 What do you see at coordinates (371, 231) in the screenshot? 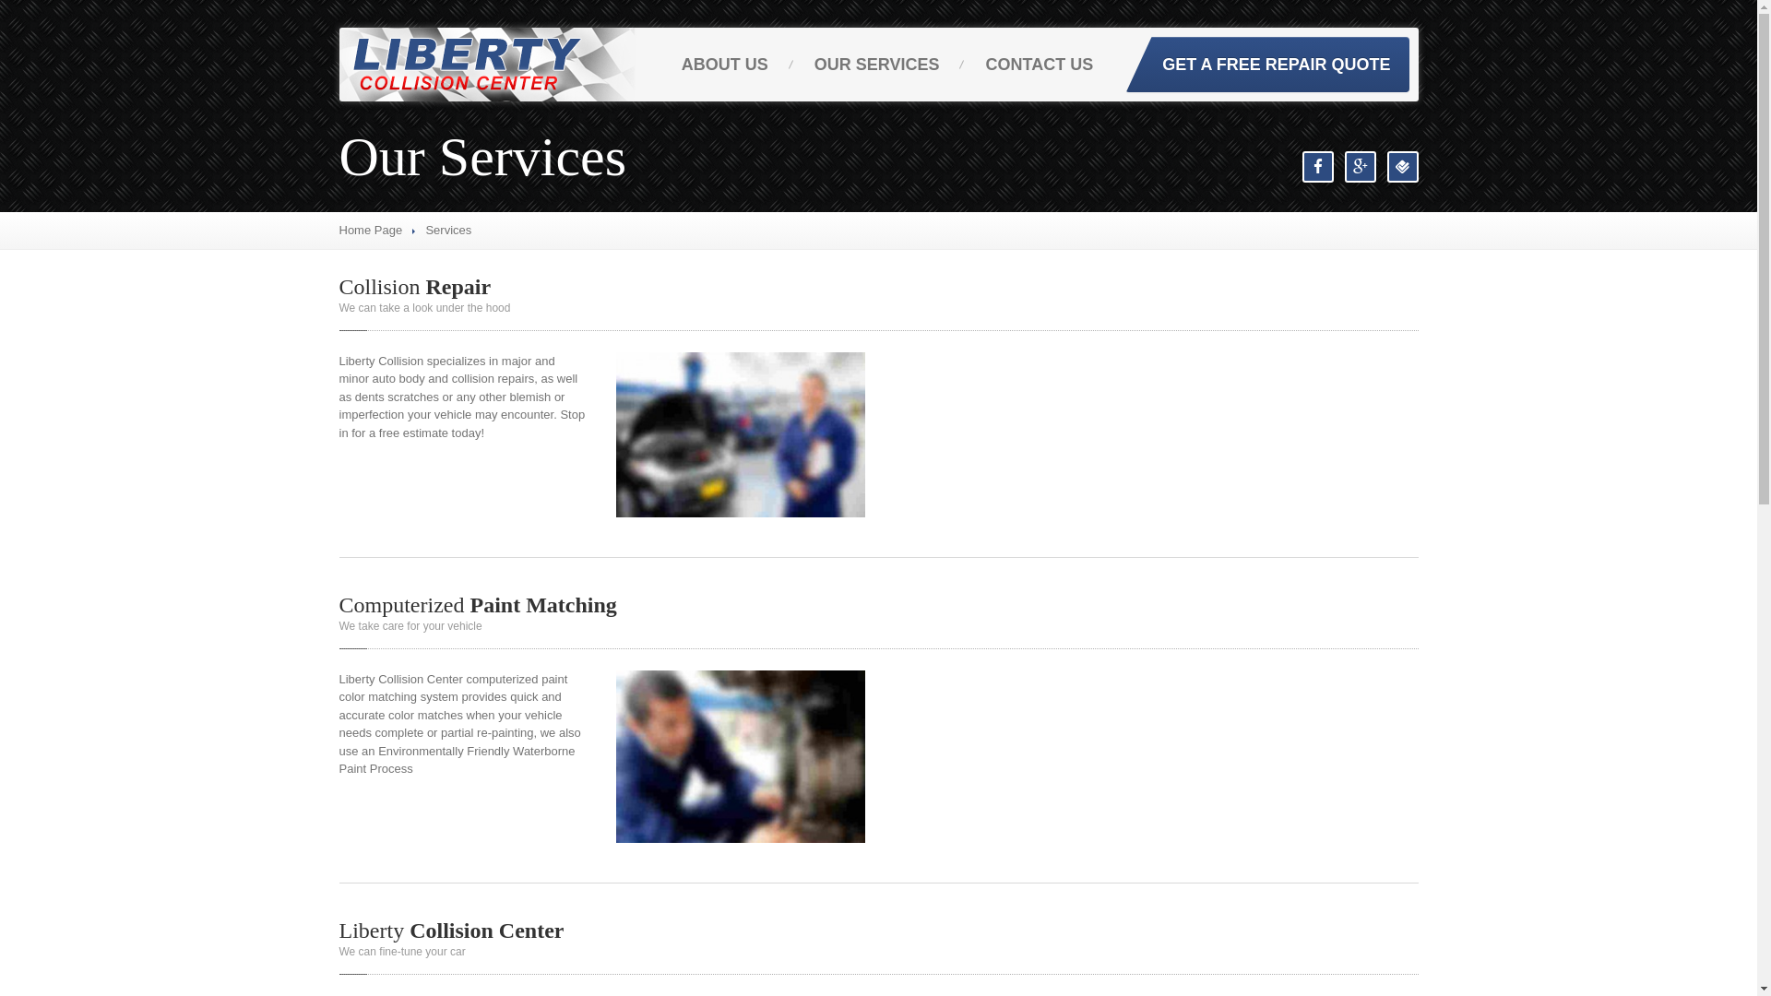
I see `Home Page` at bounding box center [371, 231].